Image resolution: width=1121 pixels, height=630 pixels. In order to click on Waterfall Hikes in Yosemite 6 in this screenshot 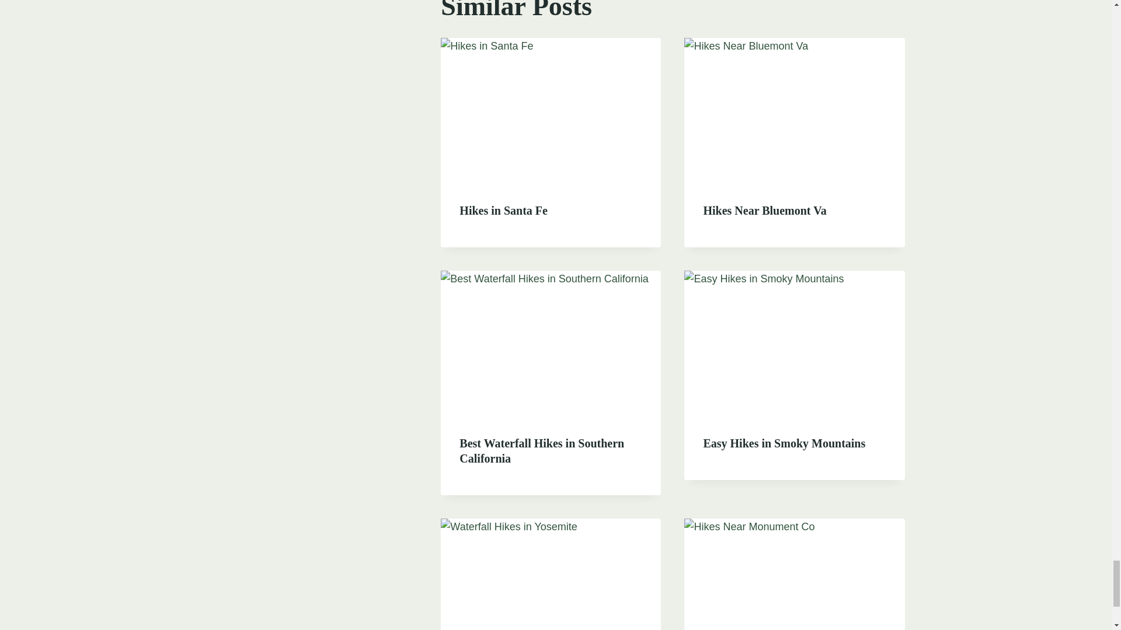, I will do `click(551, 574)`.